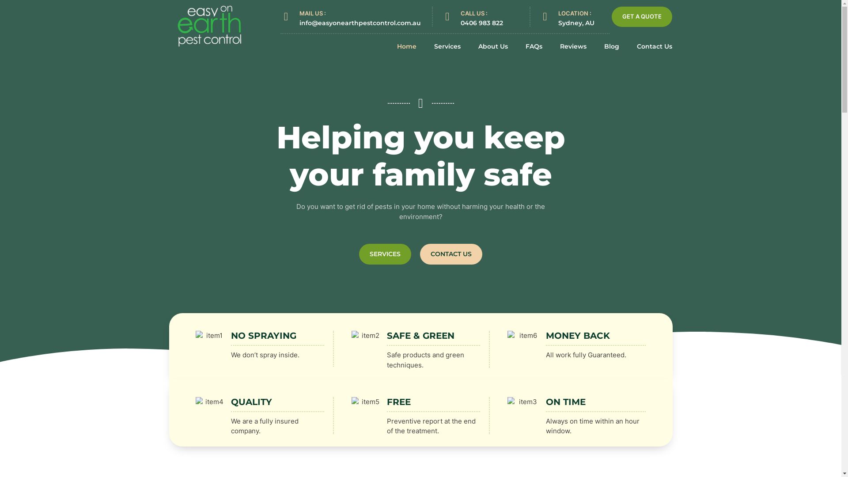 The image size is (848, 477). What do you see at coordinates (474, 13) in the screenshot?
I see `CALL US :` at bounding box center [474, 13].